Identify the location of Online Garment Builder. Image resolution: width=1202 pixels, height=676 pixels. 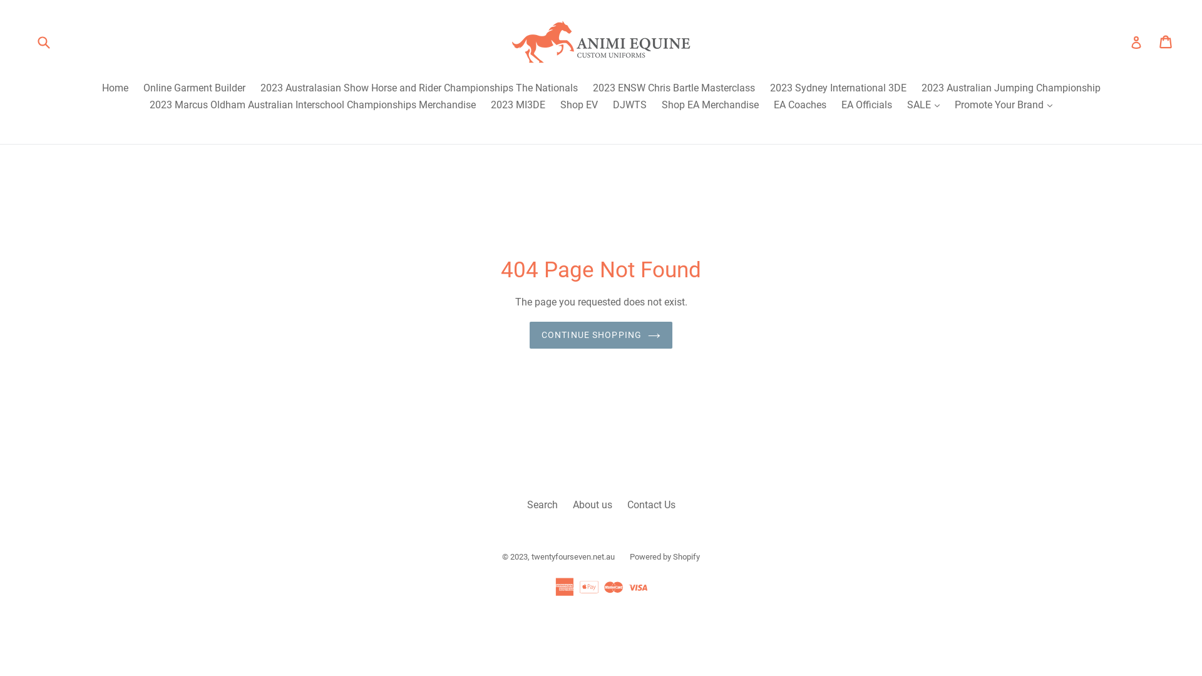
(194, 89).